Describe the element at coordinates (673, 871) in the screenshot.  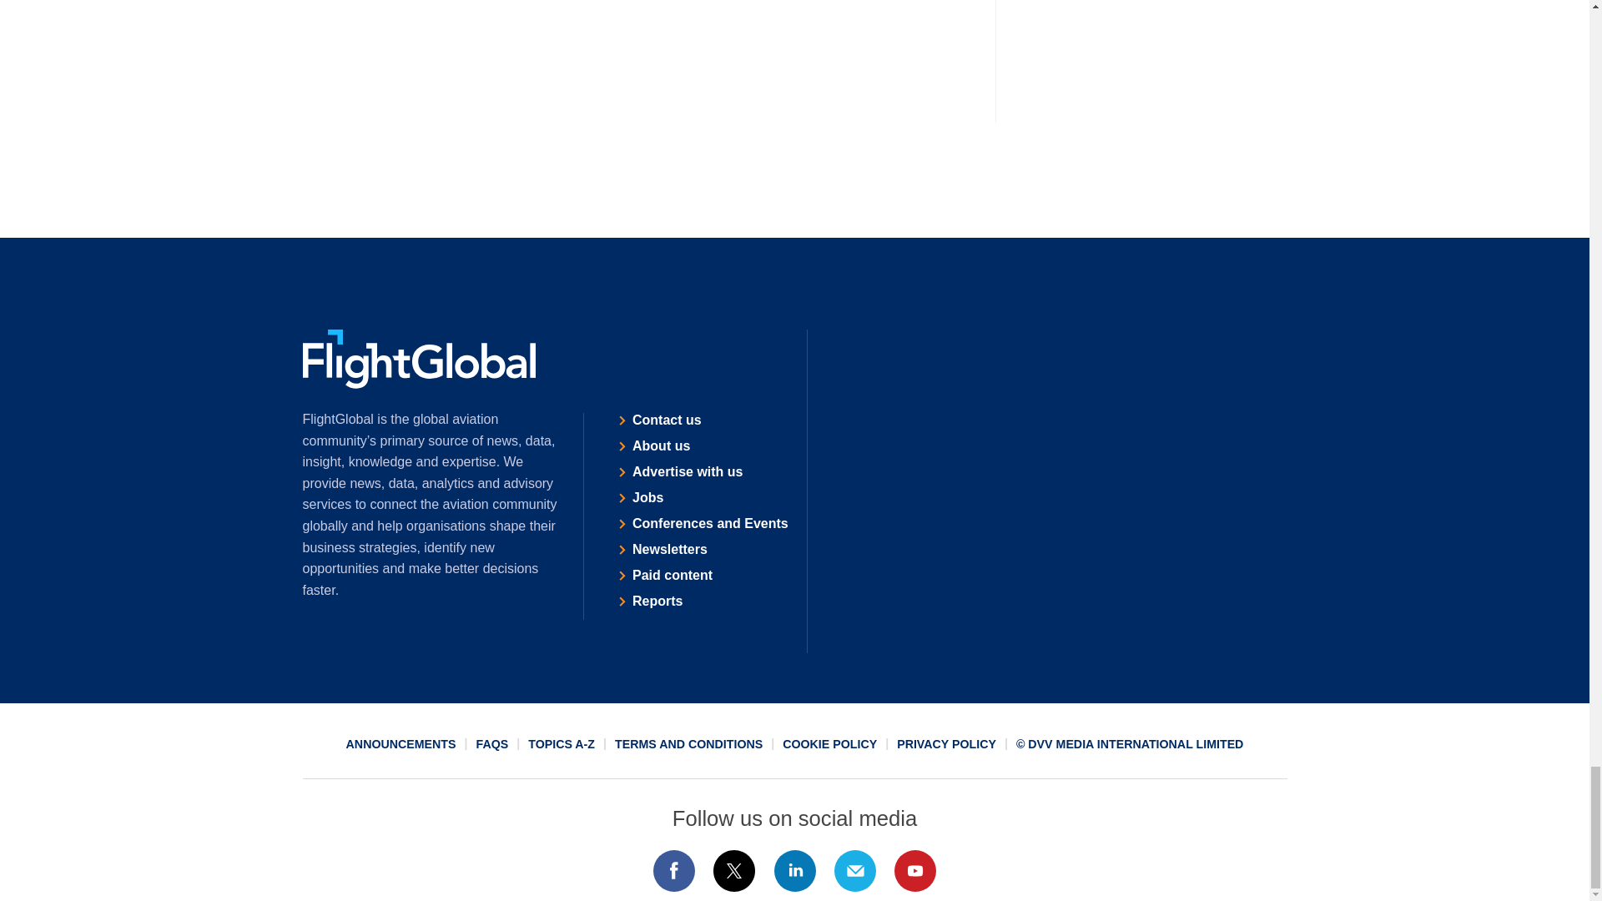
I see `Connect with us on Facebook` at that location.